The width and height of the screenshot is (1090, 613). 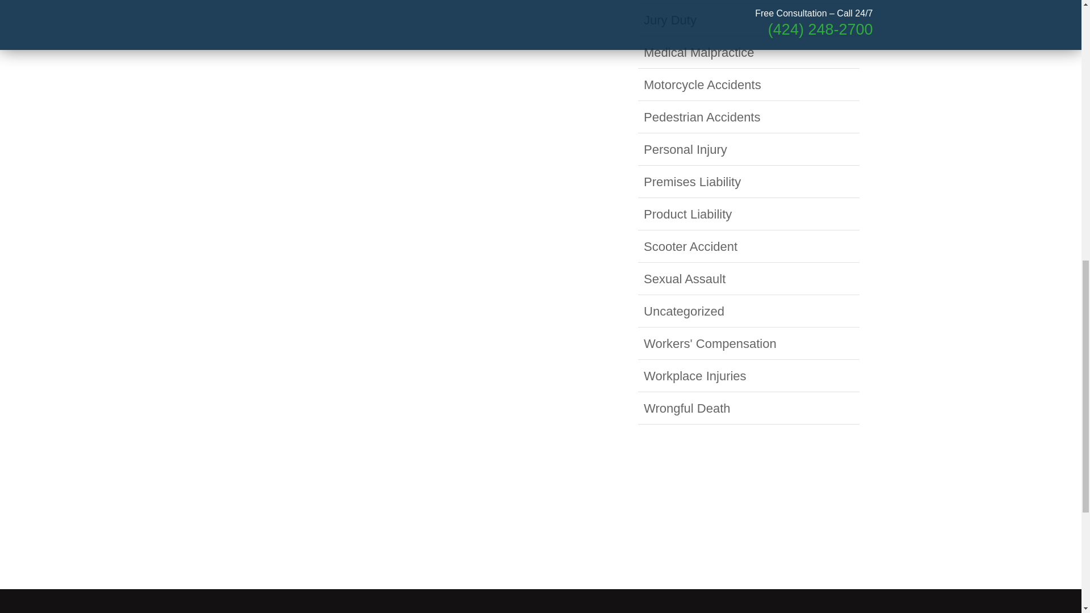 I want to click on Motorcycle Accidents, so click(x=702, y=85).